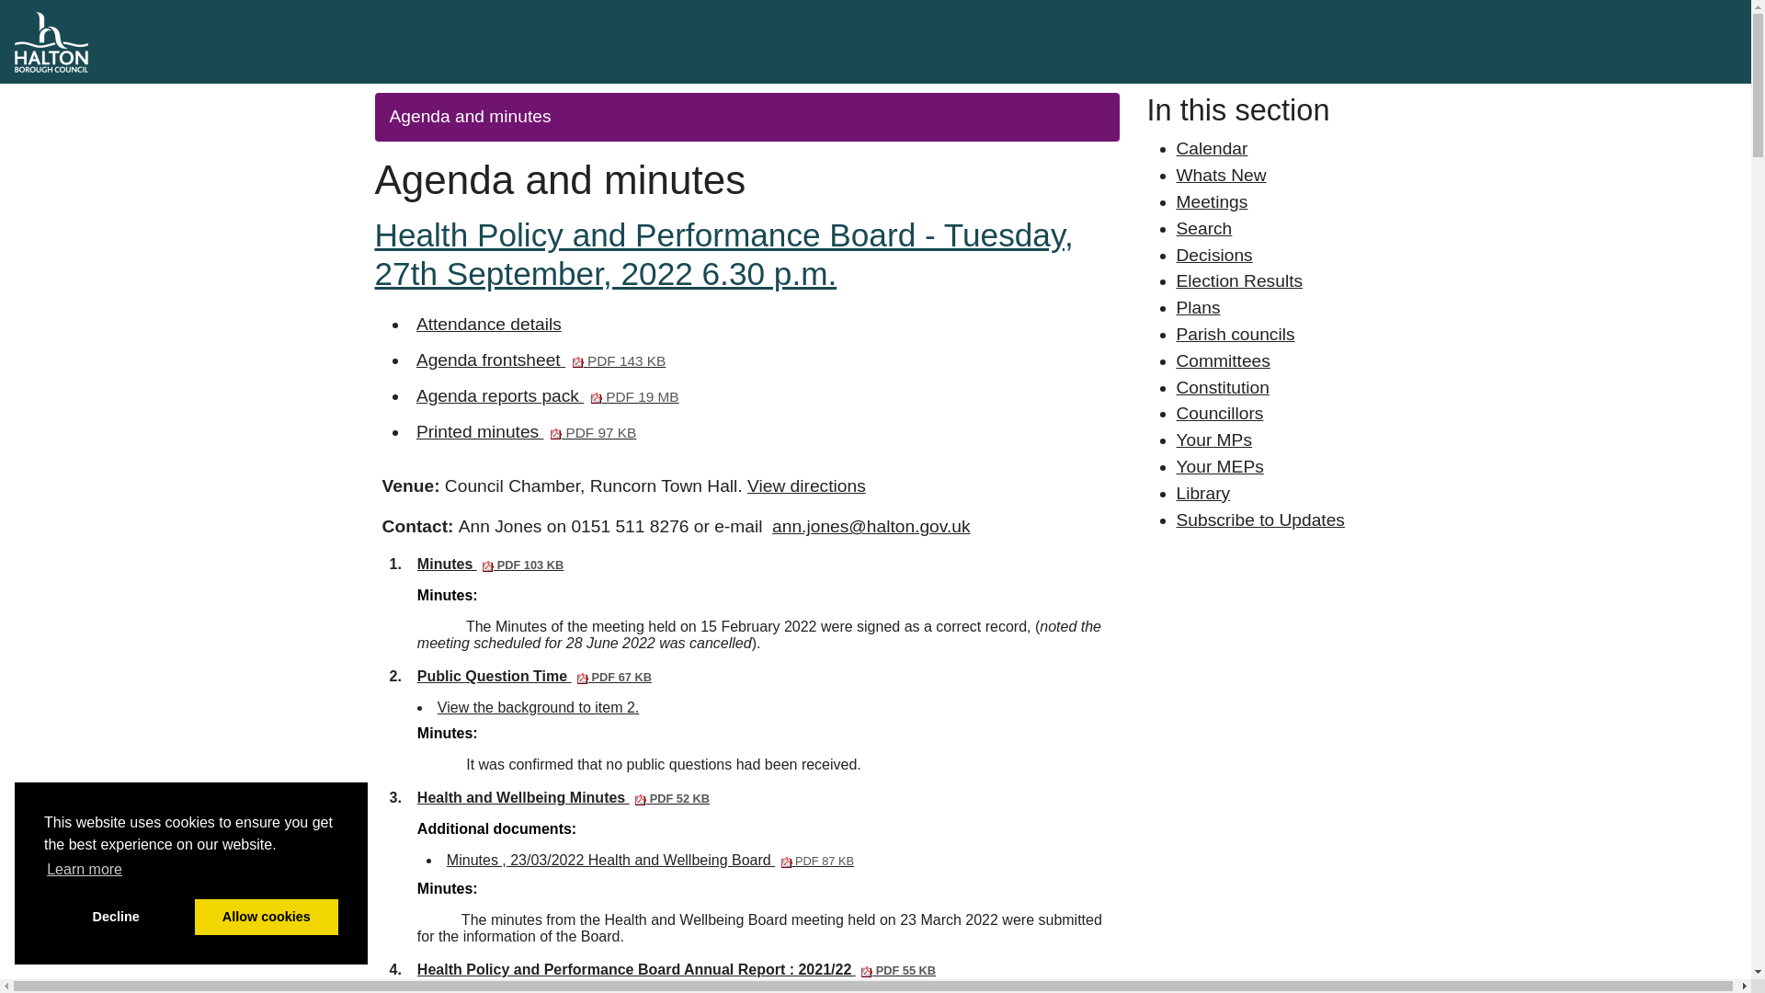 The height and width of the screenshot is (993, 1765). I want to click on Agenda frontsheet PDF 143 KB, so click(541, 360).